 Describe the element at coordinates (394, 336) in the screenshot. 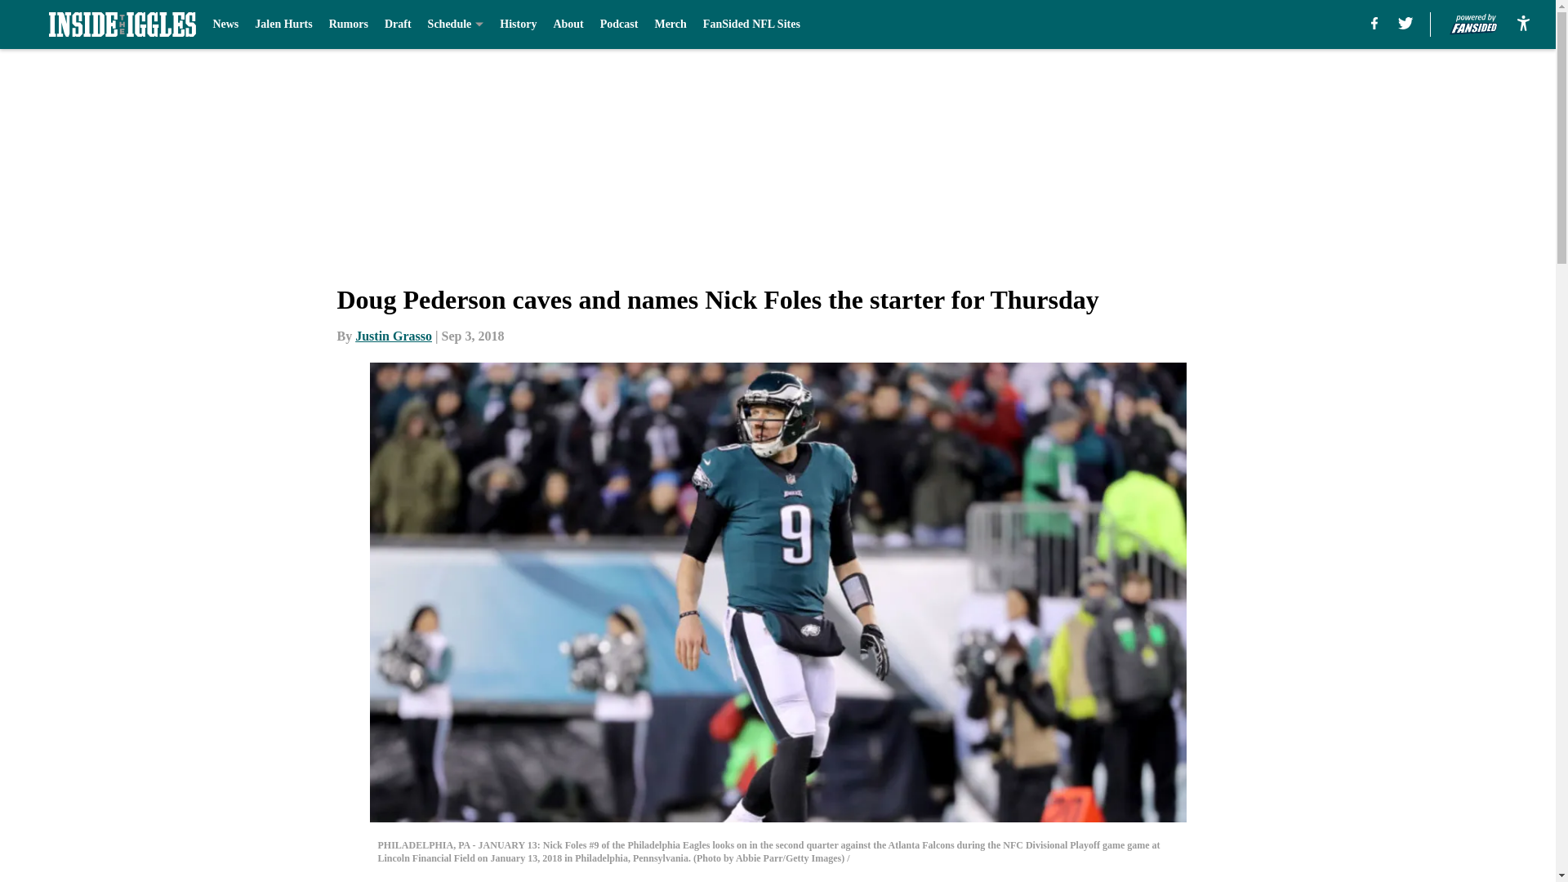

I see `Justin Grasso` at that location.